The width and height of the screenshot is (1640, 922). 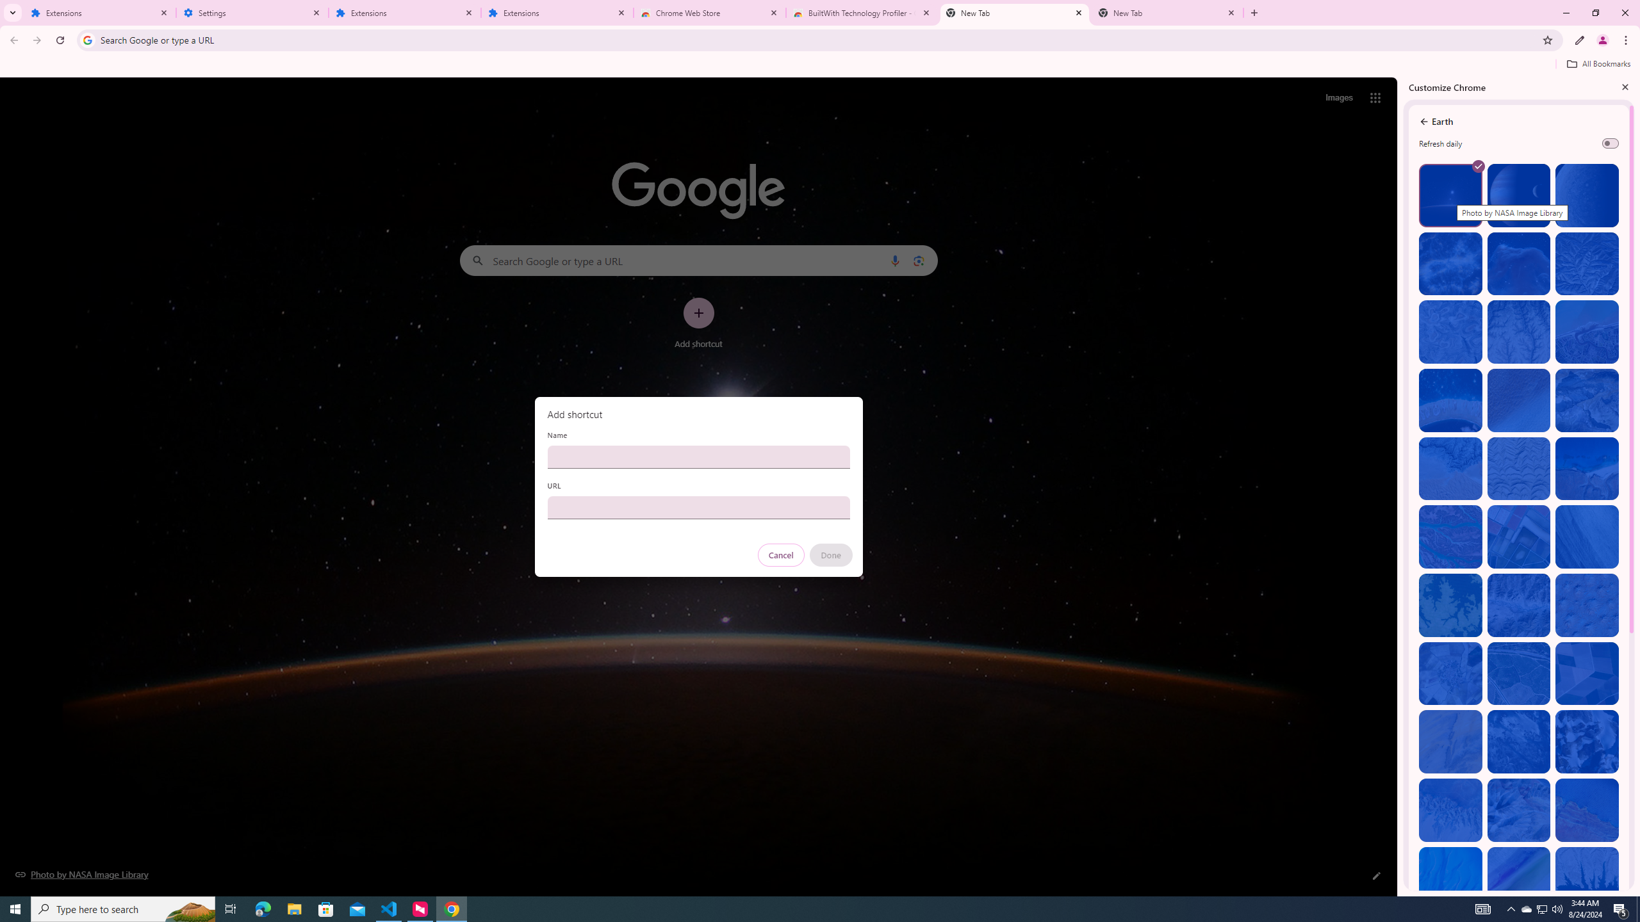 I want to click on Chrome Web Store, so click(x=710, y=13).